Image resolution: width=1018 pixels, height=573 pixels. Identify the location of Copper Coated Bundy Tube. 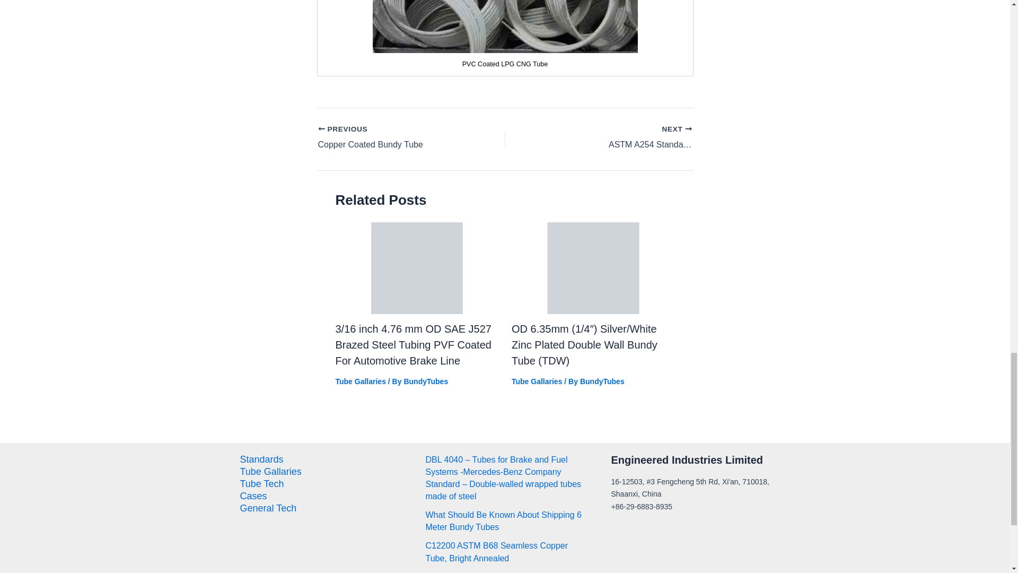
(393, 138).